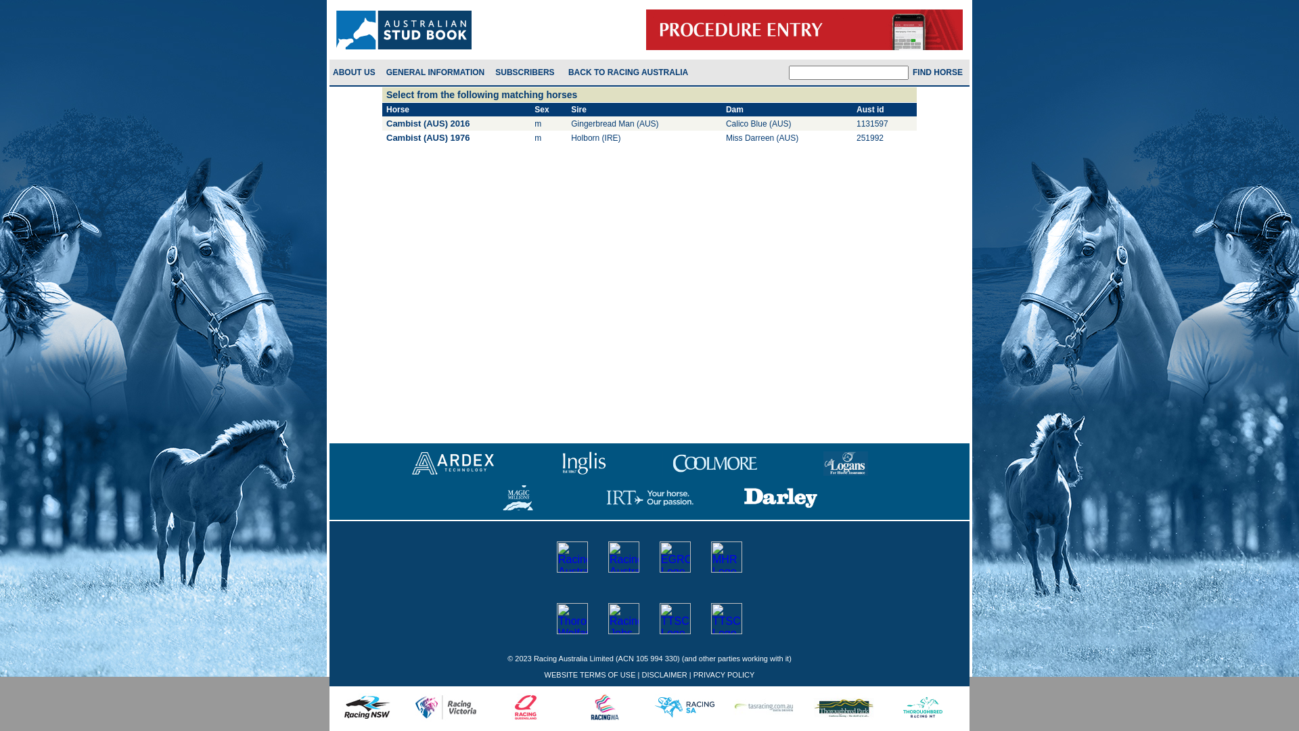  Describe the element at coordinates (624, 557) in the screenshot. I see `Australian Stud Book` at that location.